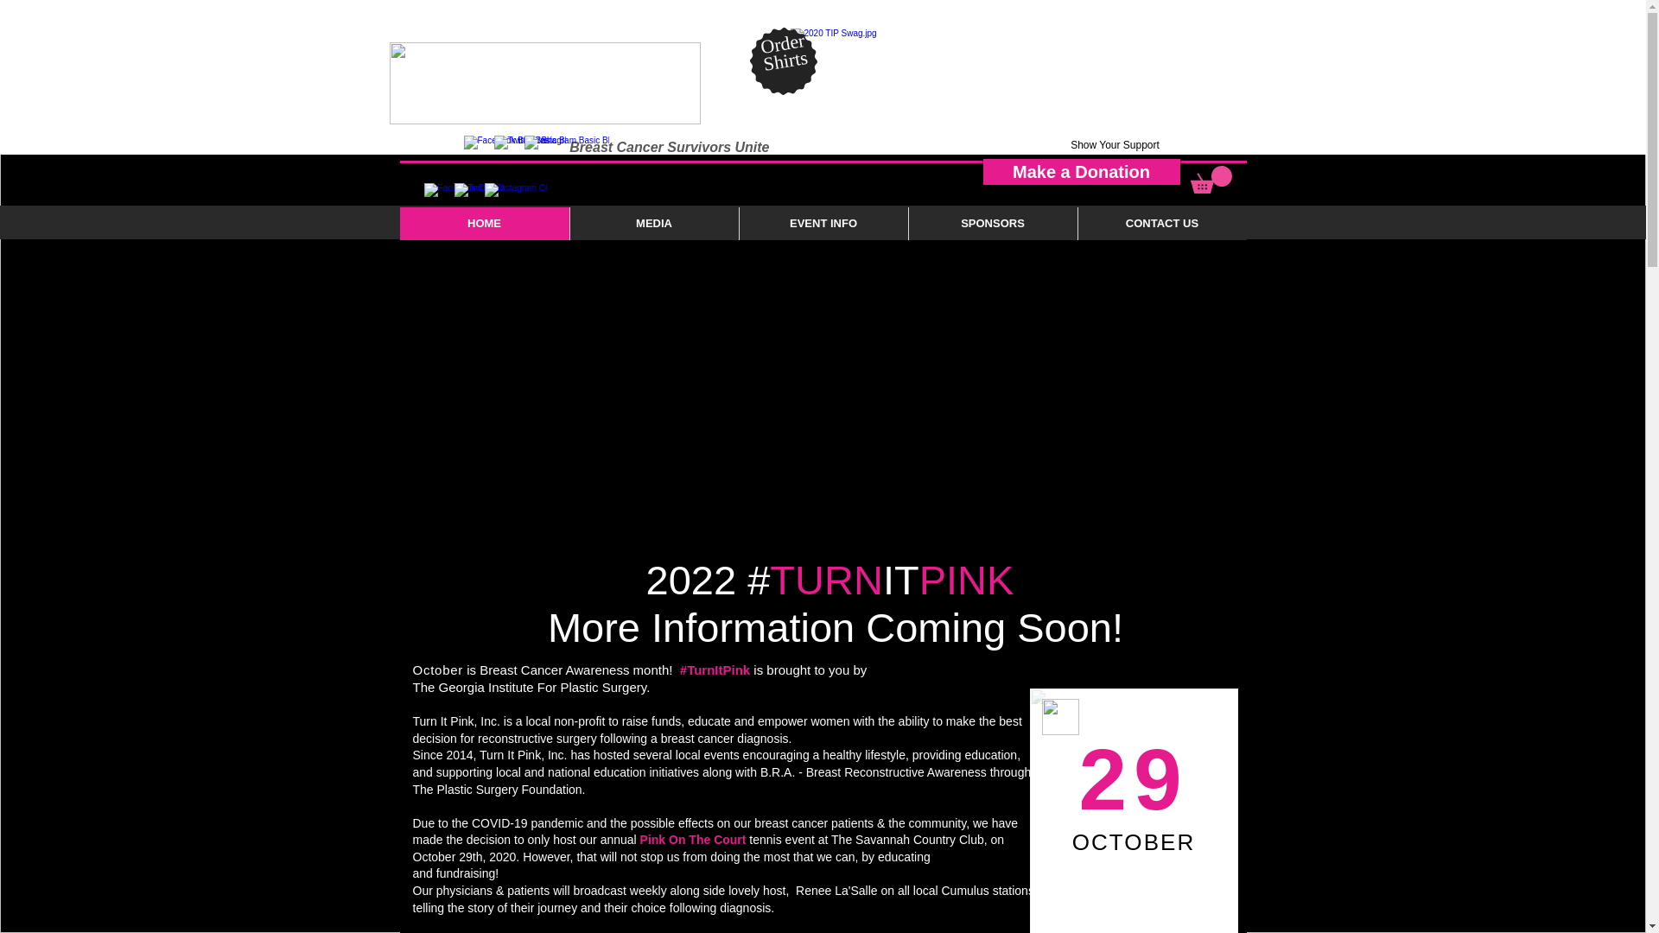 This screenshot has width=1659, height=933. Describe the element at coordinates (484, 223) in the screenshot. I see `HOME` at that location.